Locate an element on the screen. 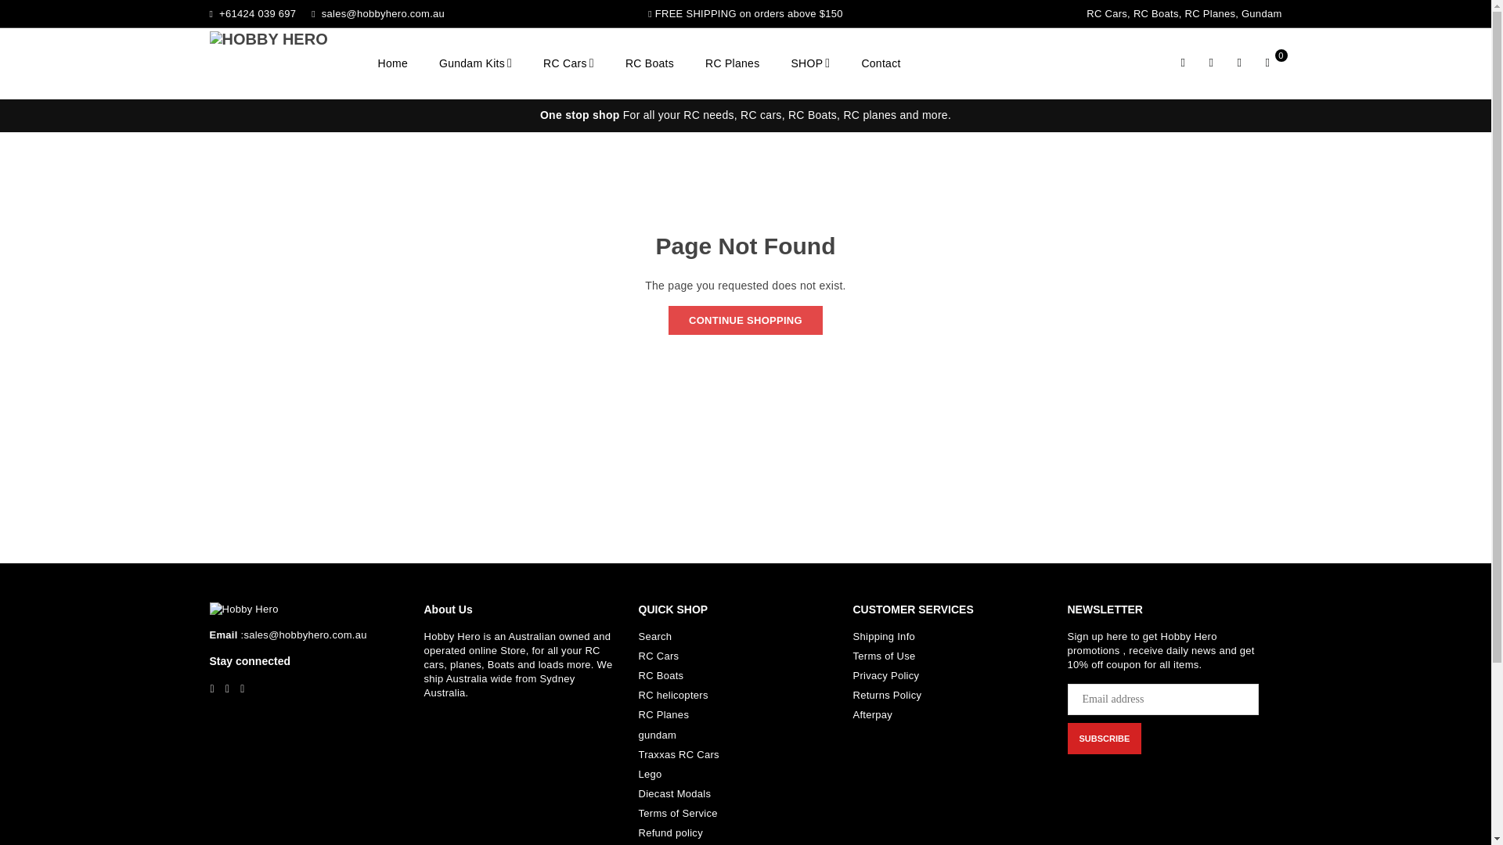 Image resolution: width=1503 pixels, height=845 pixels. Settings is located at coordinates (1212, 63).